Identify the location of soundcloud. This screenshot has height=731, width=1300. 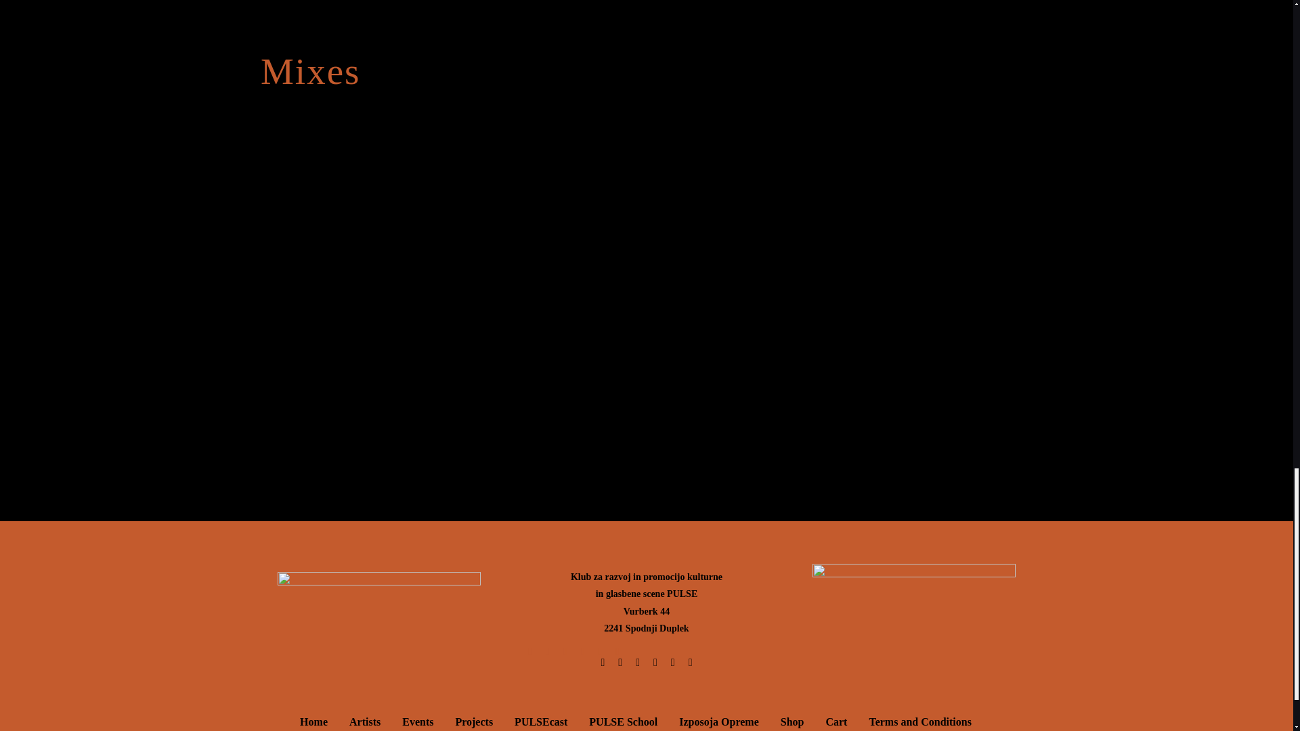
(646, 405).